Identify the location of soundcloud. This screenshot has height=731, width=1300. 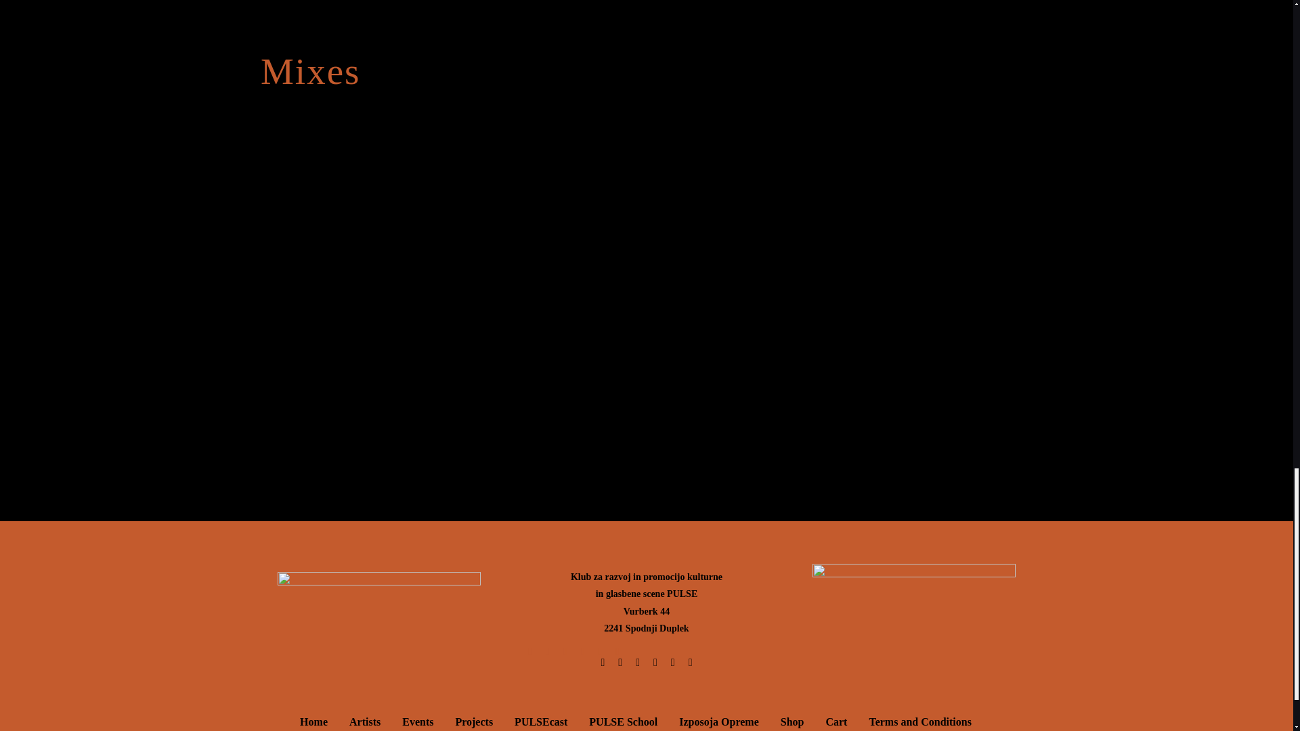
(646, 405).